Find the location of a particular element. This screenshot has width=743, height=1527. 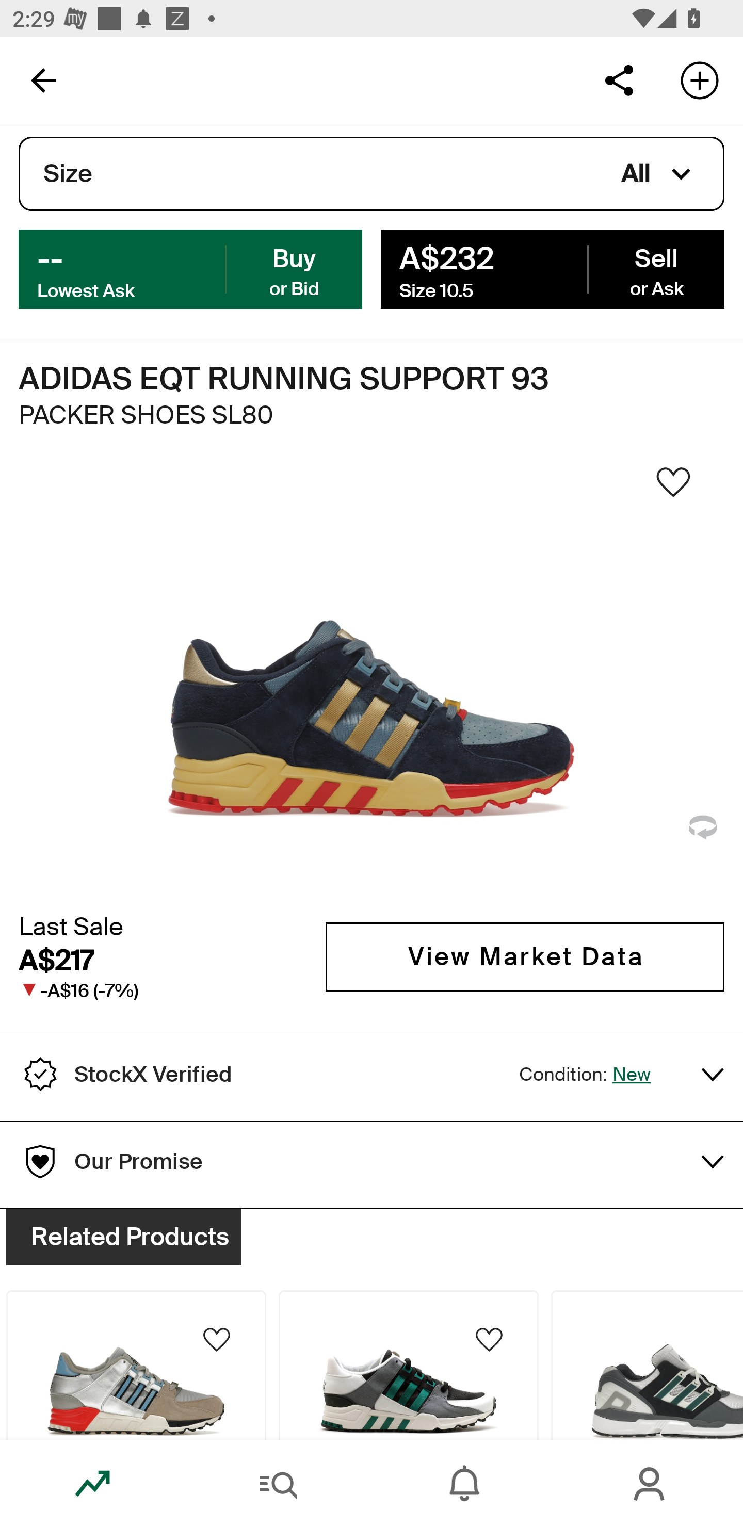

Account is located at coordinates (650, 1484).